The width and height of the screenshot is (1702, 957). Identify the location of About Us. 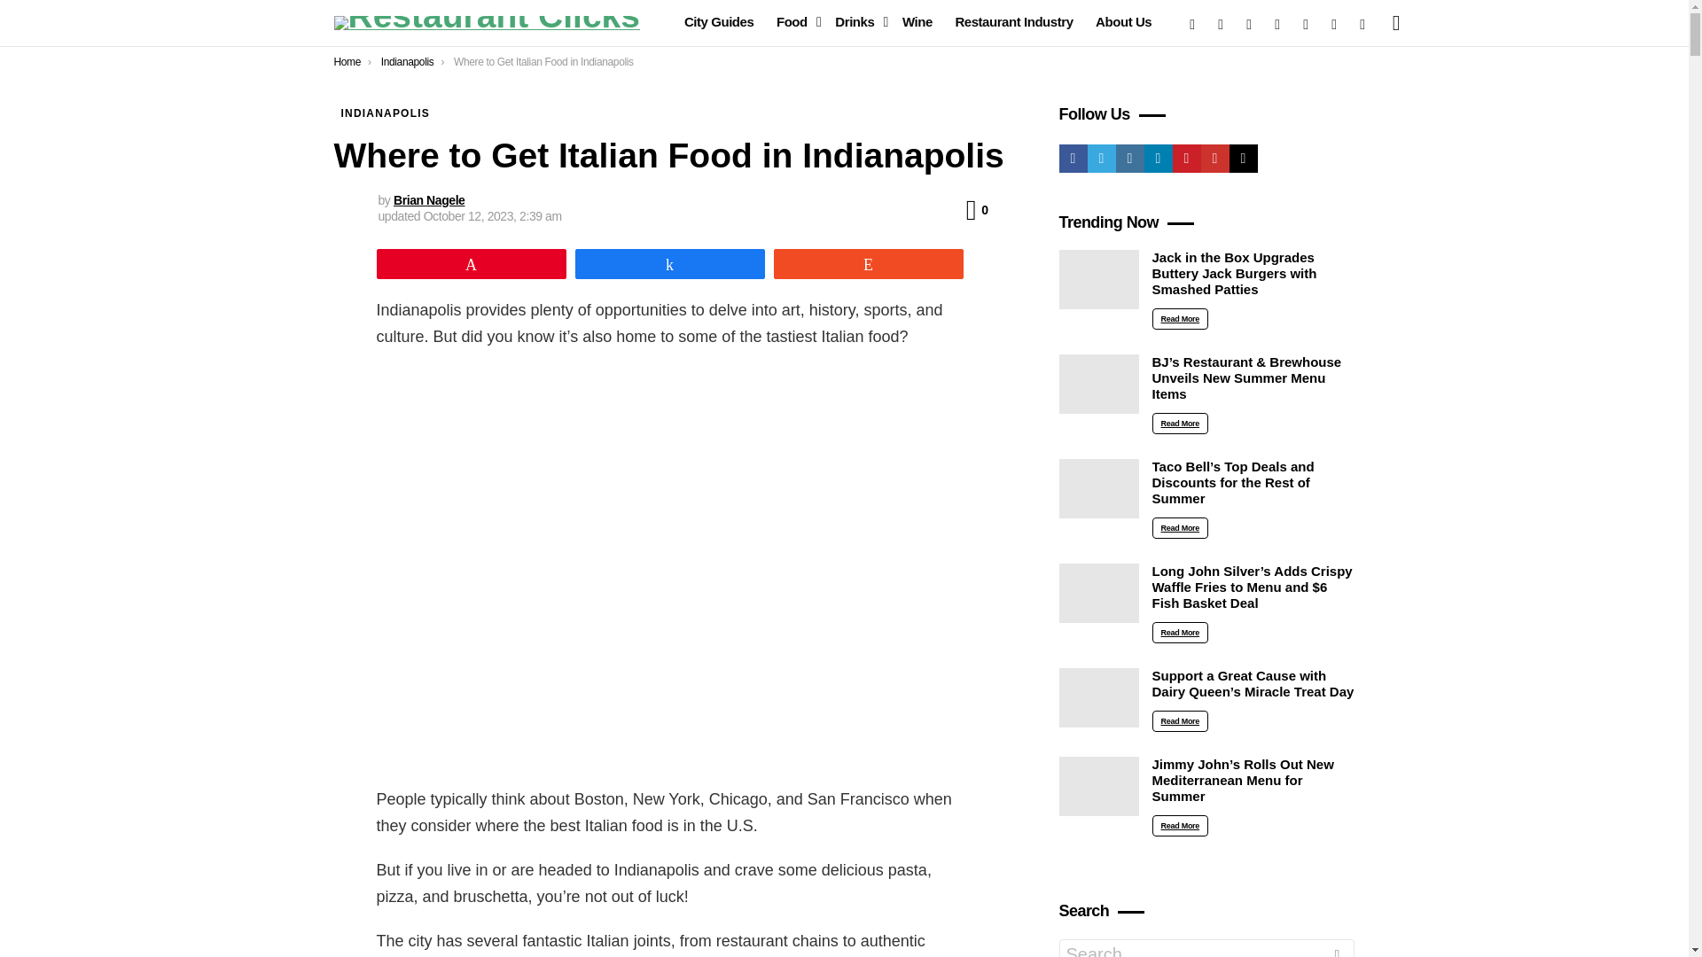
(1124, 21).